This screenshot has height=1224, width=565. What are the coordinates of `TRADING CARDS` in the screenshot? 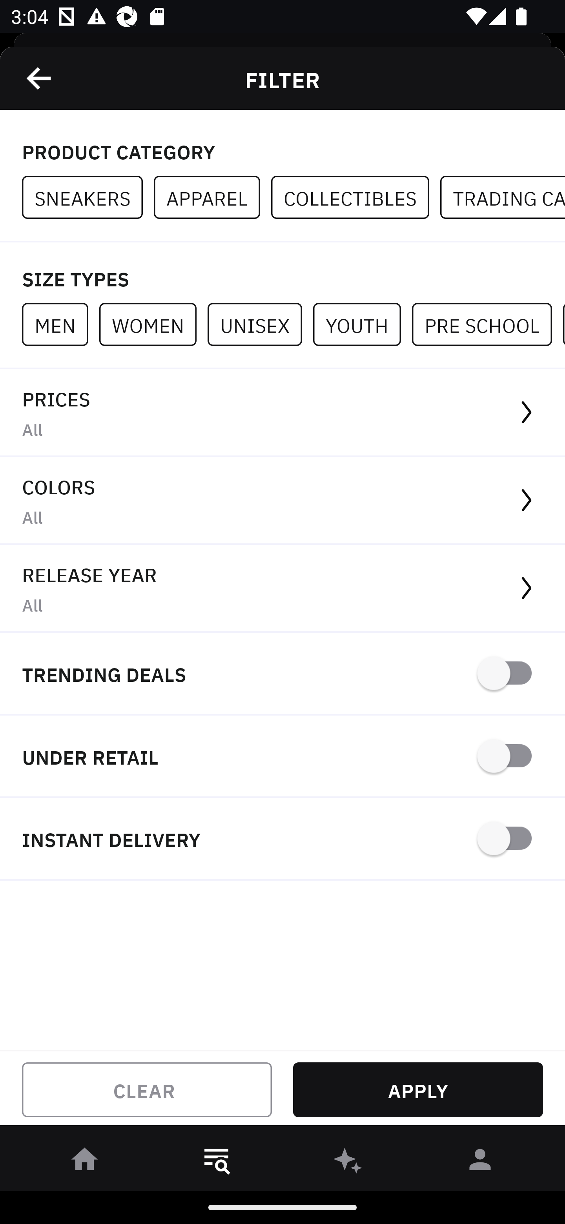 It's located at (502, 198).